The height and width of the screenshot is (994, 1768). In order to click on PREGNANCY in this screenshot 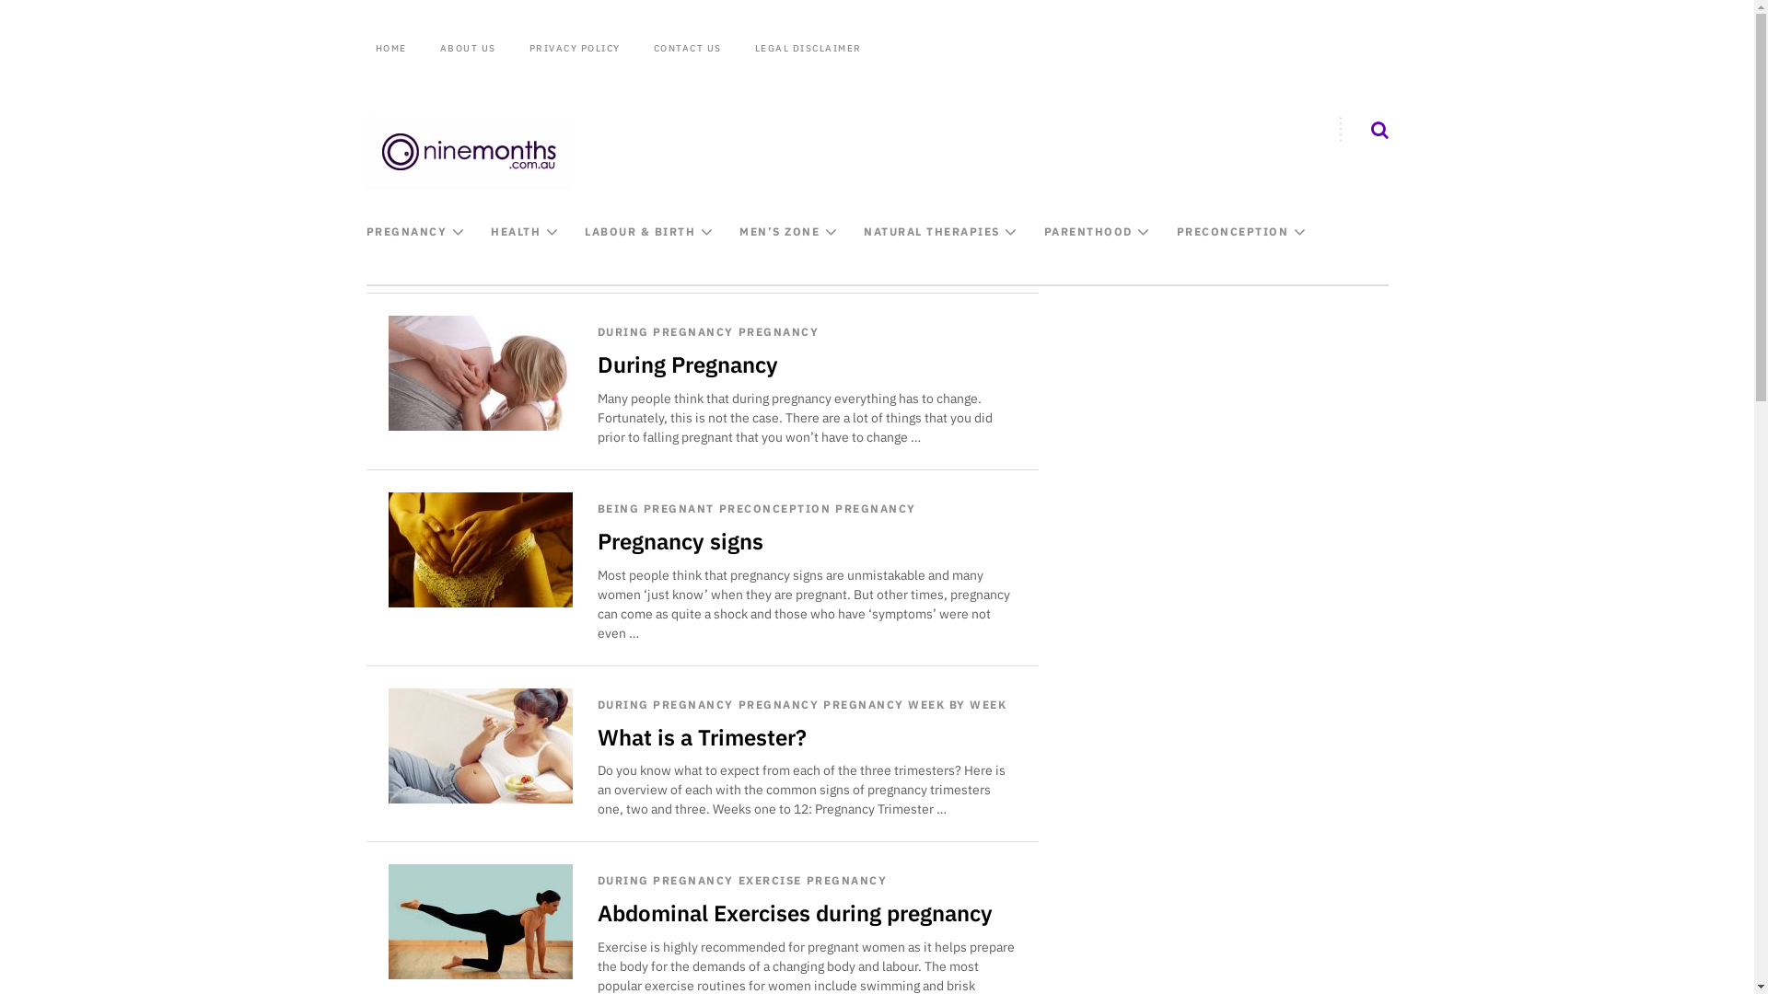, I will do `click(779, 705)`.